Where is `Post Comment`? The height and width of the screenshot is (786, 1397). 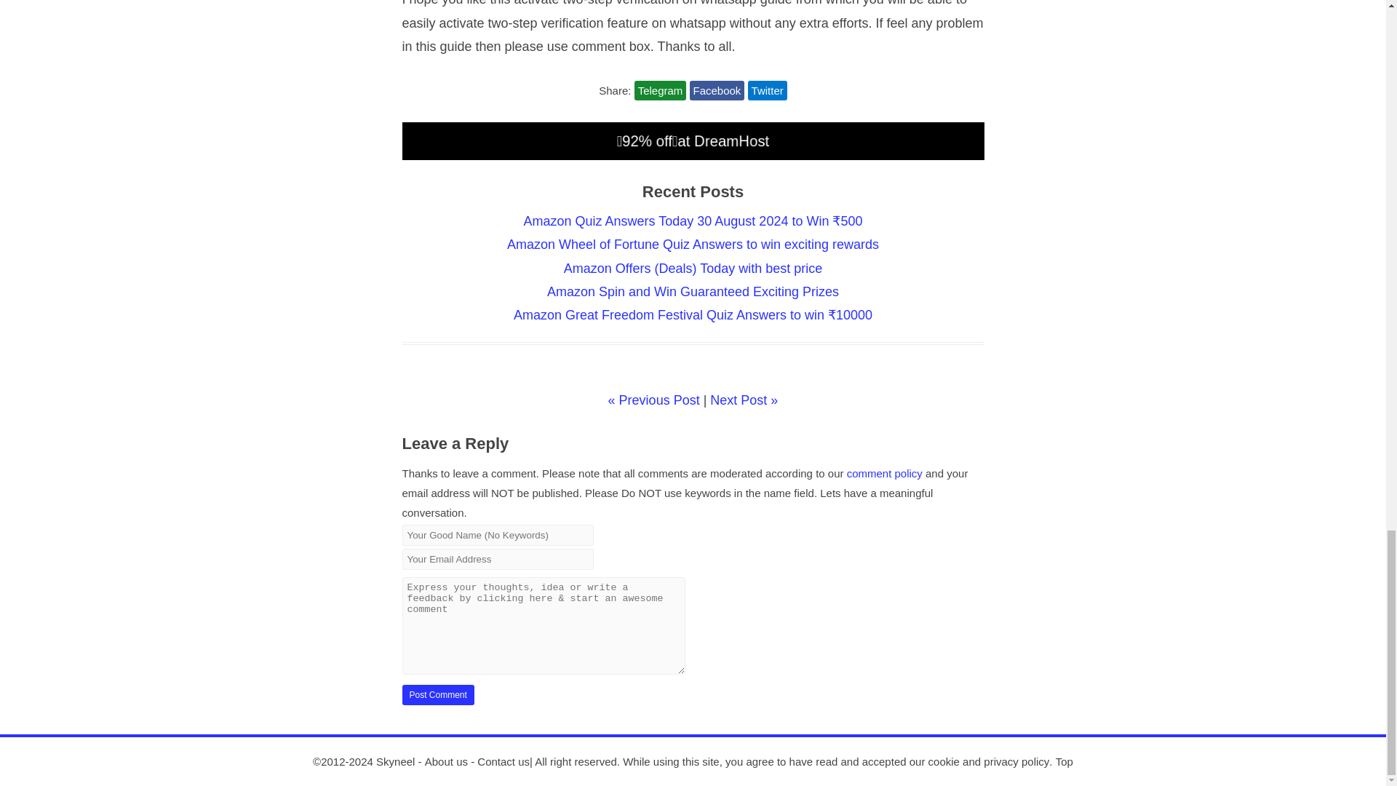 Post Comment is located at coordinates (437, 694).